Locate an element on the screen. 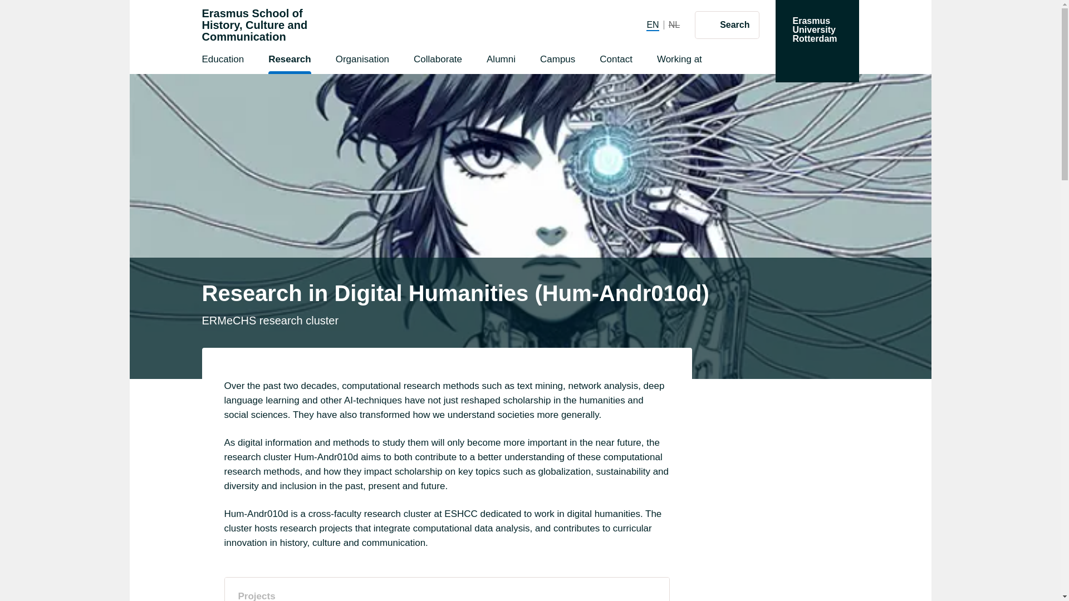 The height and width of the screenshot is (601, 1069). Research is located at coordinates (222, 61).